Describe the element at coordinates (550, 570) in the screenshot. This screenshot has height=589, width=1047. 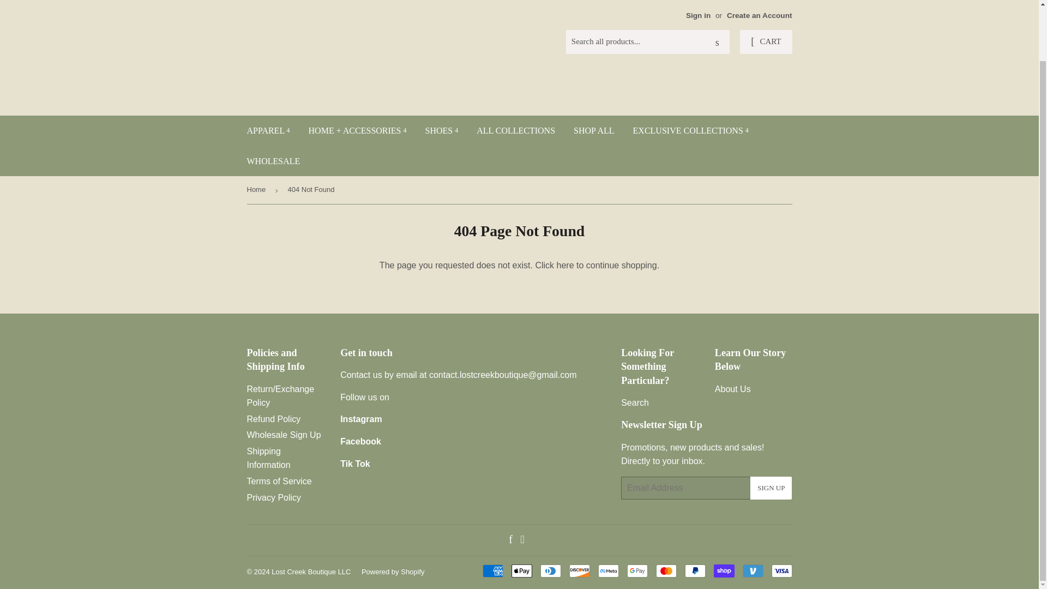
I see `Diners Club` at that location.